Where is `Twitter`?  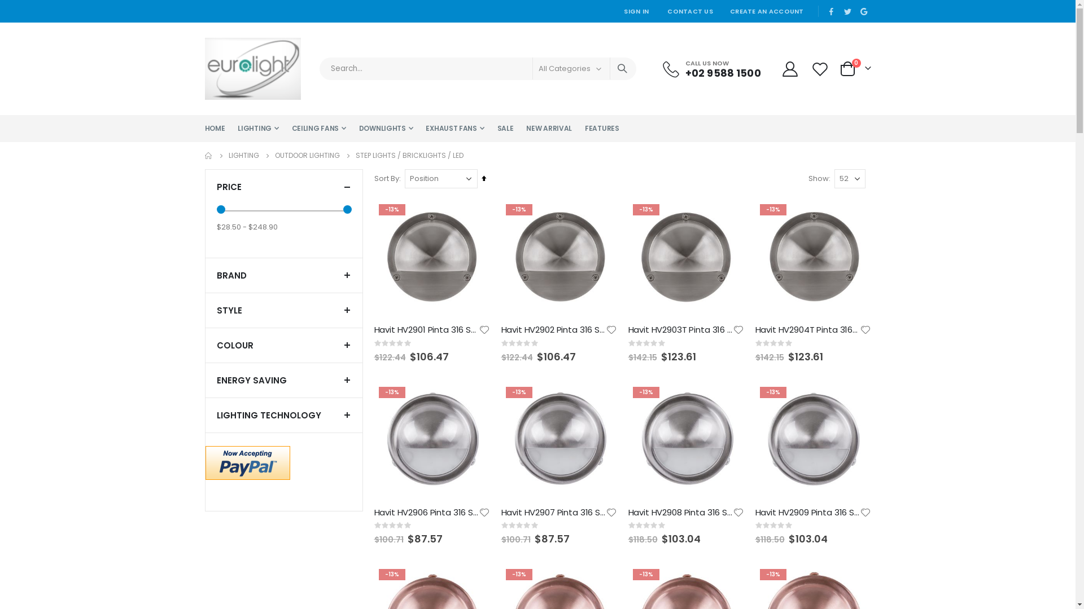 Twitter is located at coordinates (847, 11).